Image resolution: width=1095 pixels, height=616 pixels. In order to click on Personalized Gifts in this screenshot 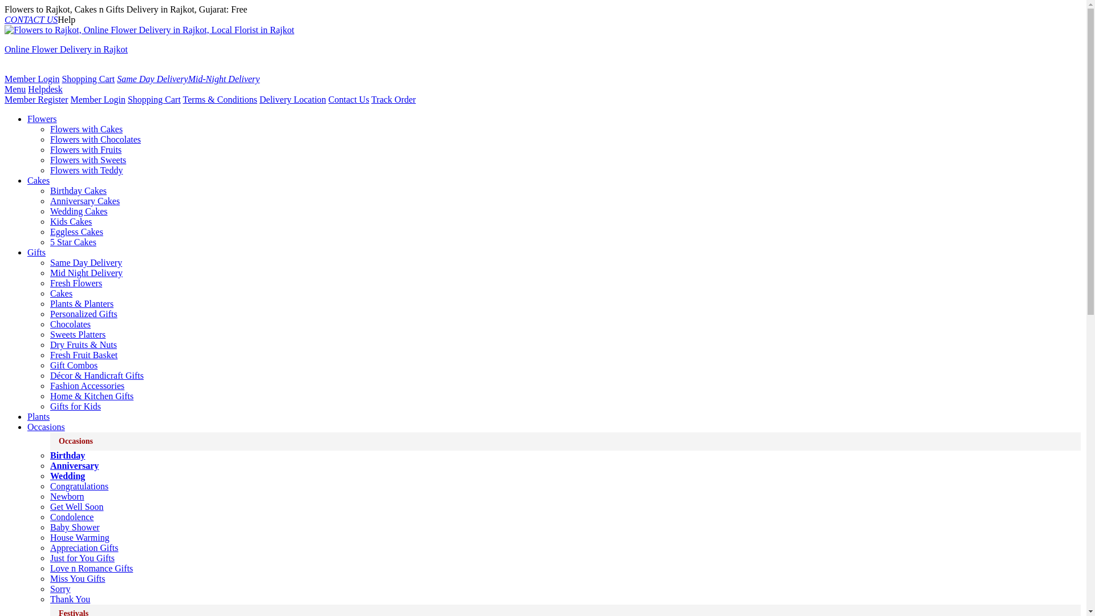, I will do `click(83, 314)`.